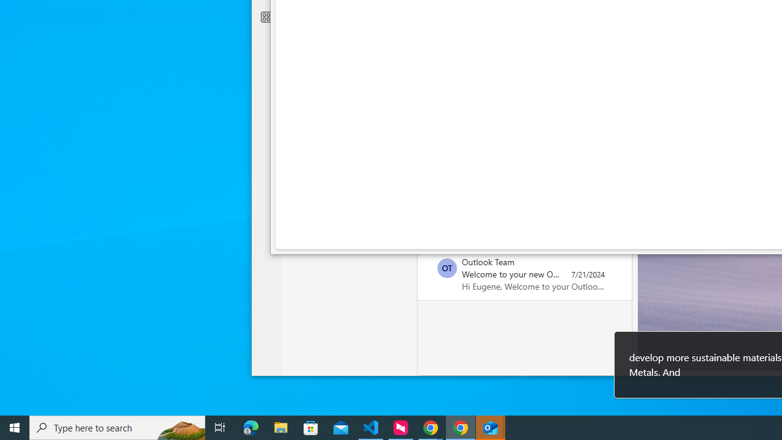 The width and height of the screenshot is (782, 440). What do you see at coordinates (491, 428) in the screenshot?
I see `Outlook (new) - 2 running windows` at bounding box center [491, 428].